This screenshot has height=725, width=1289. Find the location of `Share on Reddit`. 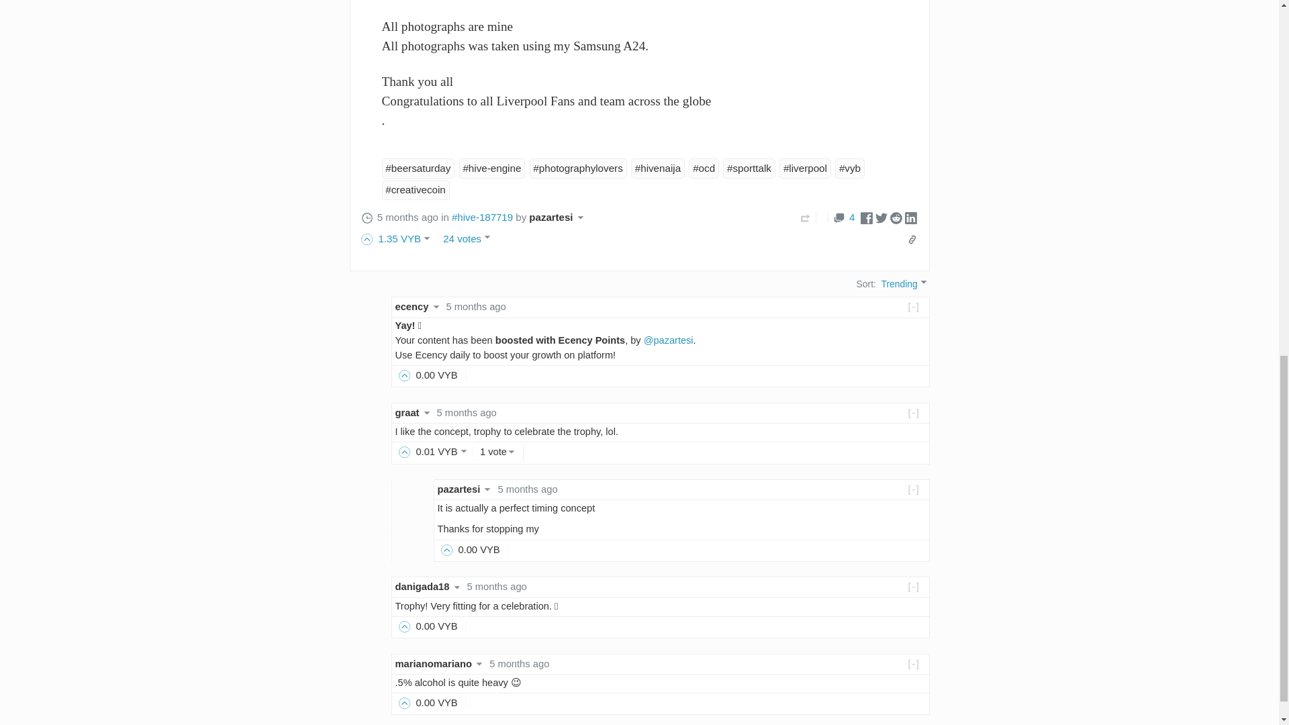

Share on Reddit is located at coordinates (896, 217).